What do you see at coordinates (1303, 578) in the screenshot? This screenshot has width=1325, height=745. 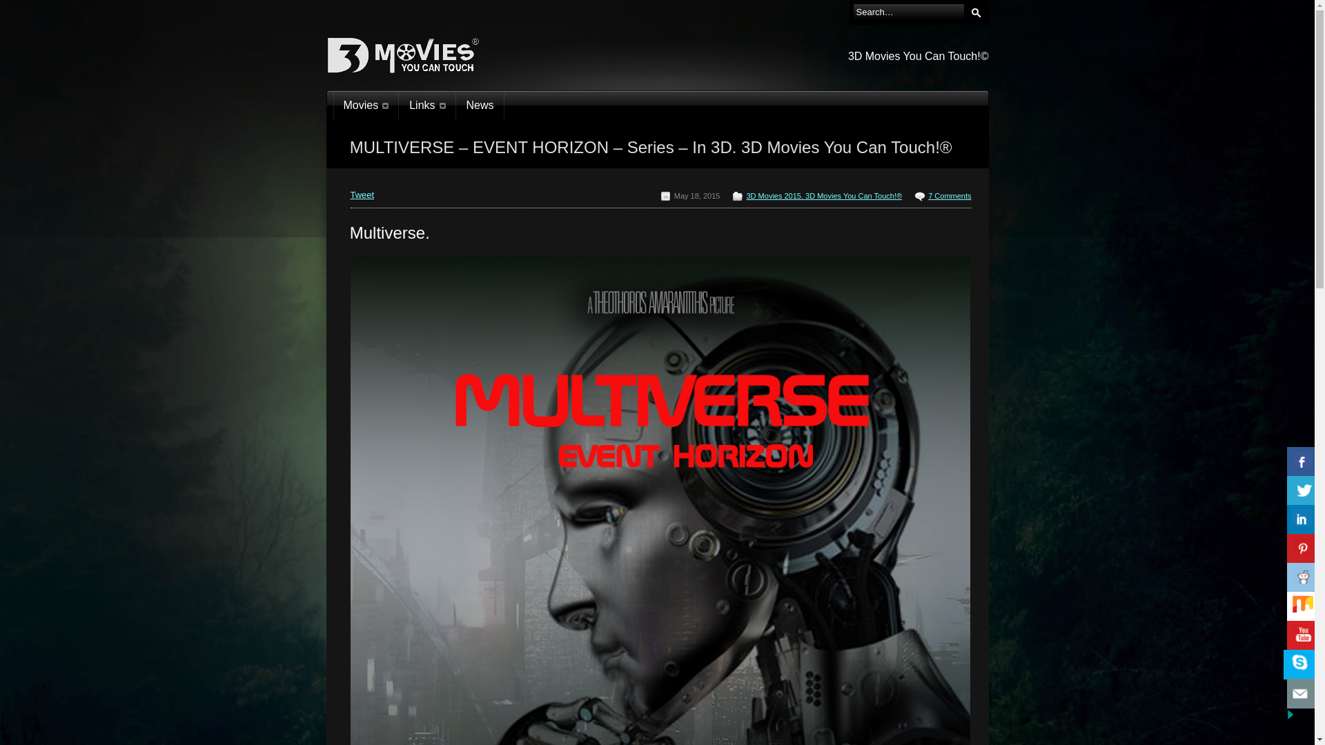 I see `Share On Reddit` at bounding box center [1303, 578].